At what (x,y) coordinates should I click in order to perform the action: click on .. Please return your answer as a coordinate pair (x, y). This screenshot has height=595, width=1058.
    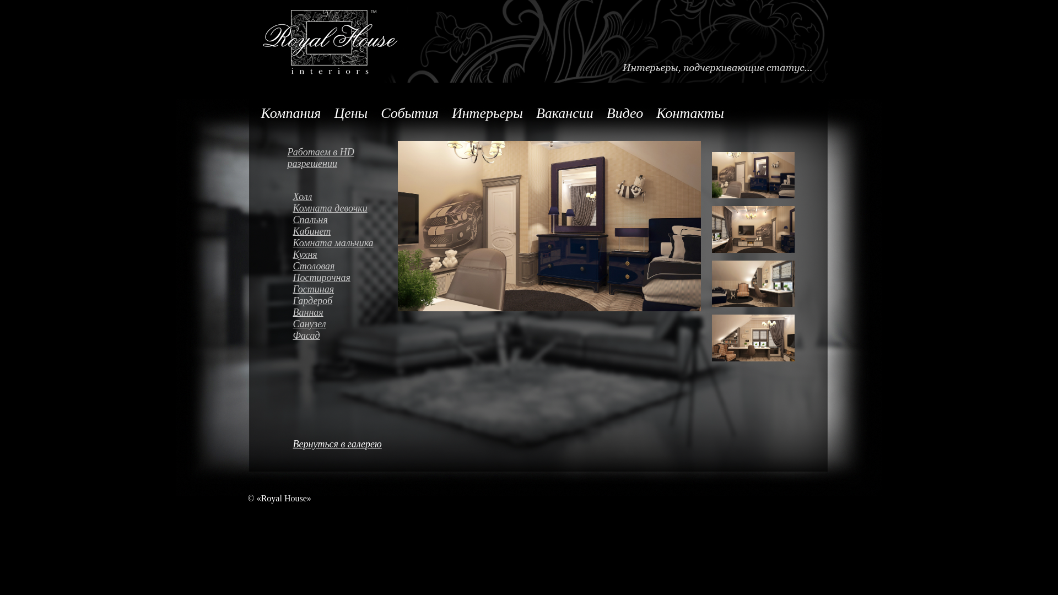
    Looking at the image, I should click on (447, 316).